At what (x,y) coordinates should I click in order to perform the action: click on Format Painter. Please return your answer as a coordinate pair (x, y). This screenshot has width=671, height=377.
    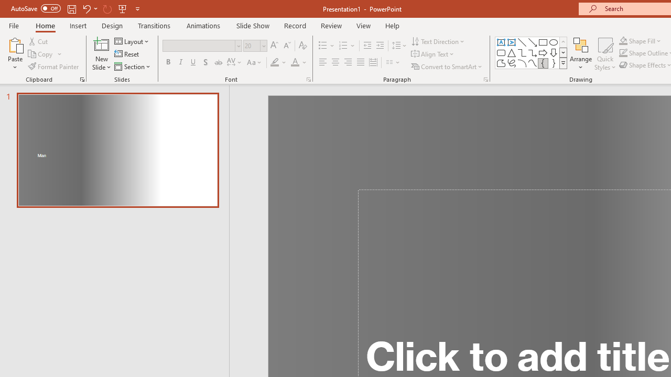
    Looking at the image, I should click on (54, 66).